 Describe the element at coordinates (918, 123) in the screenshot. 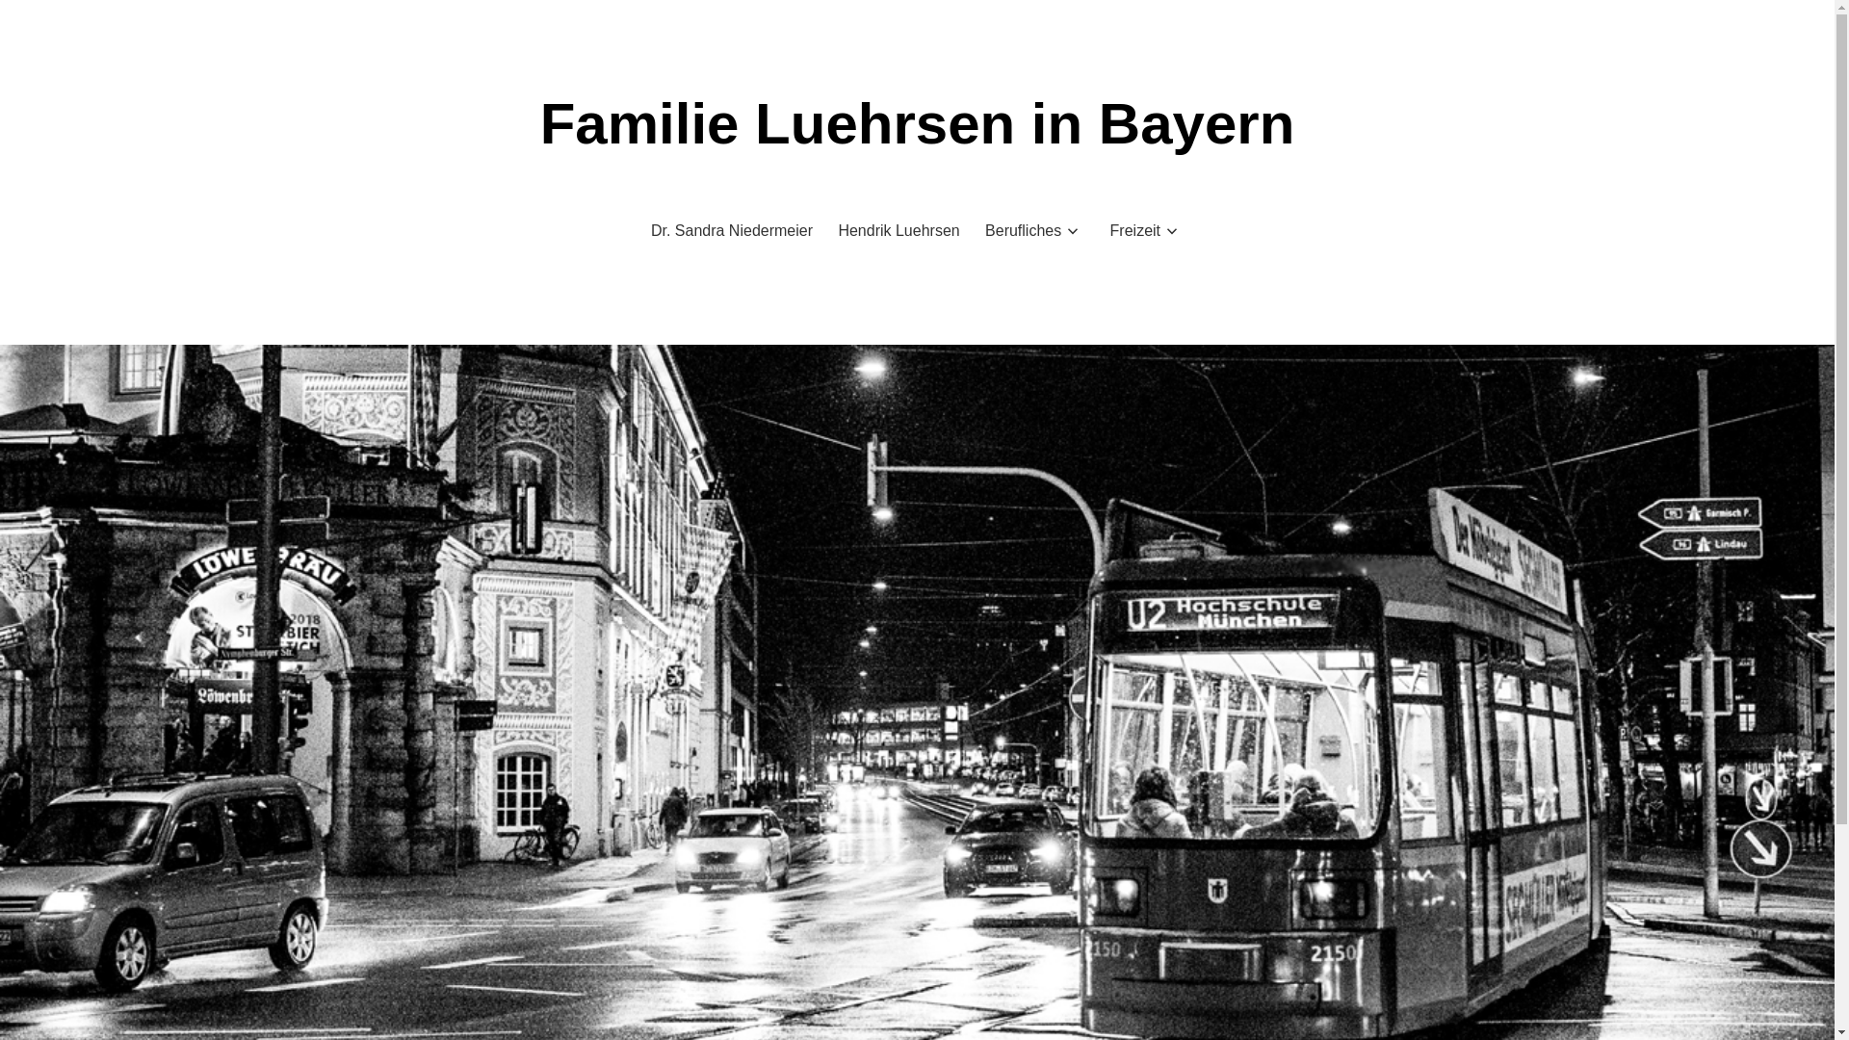

I see `Familie Luehrsen in Bayern` at that location.